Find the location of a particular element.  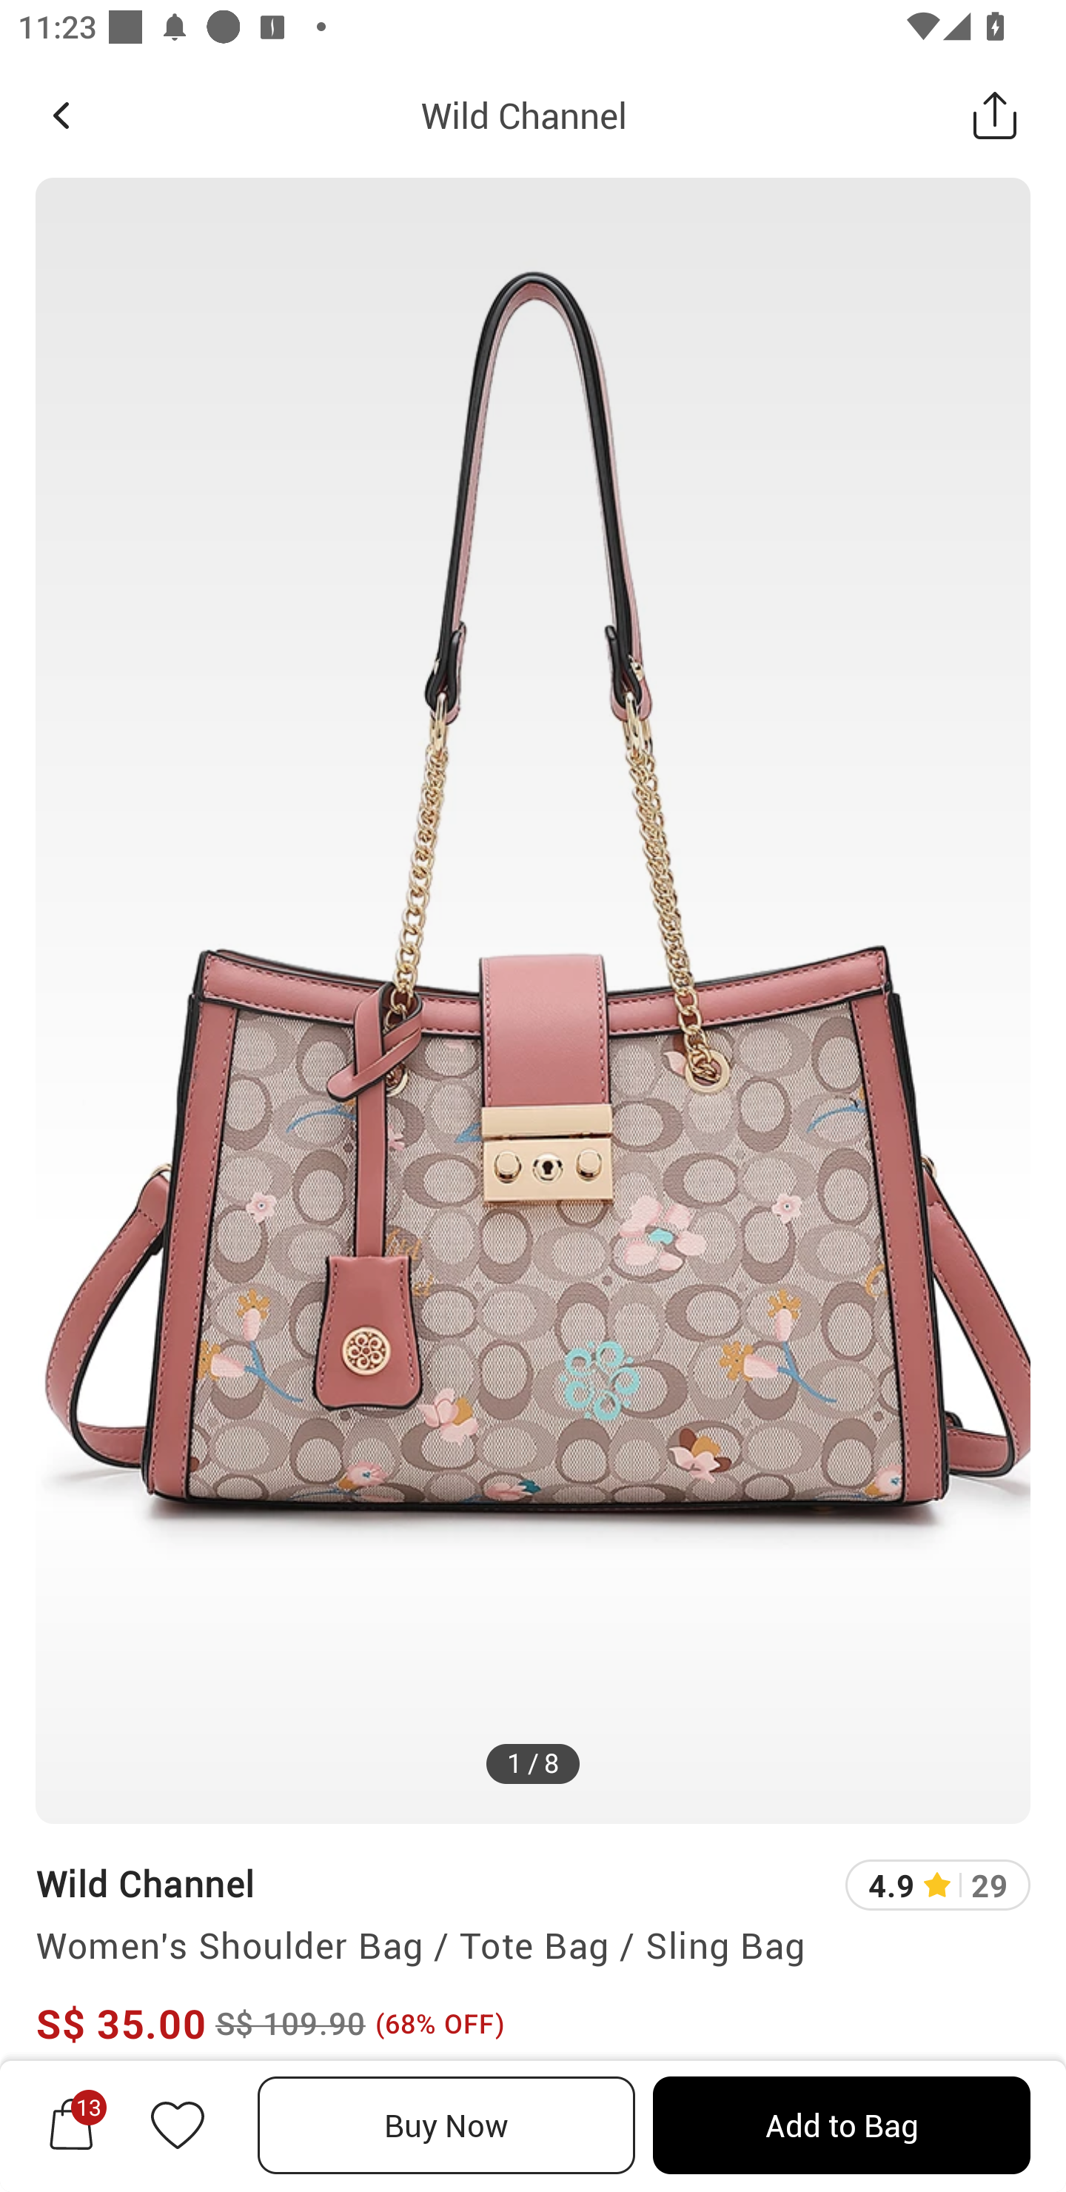

Wild Channel is located at coordinates (145, 1882).